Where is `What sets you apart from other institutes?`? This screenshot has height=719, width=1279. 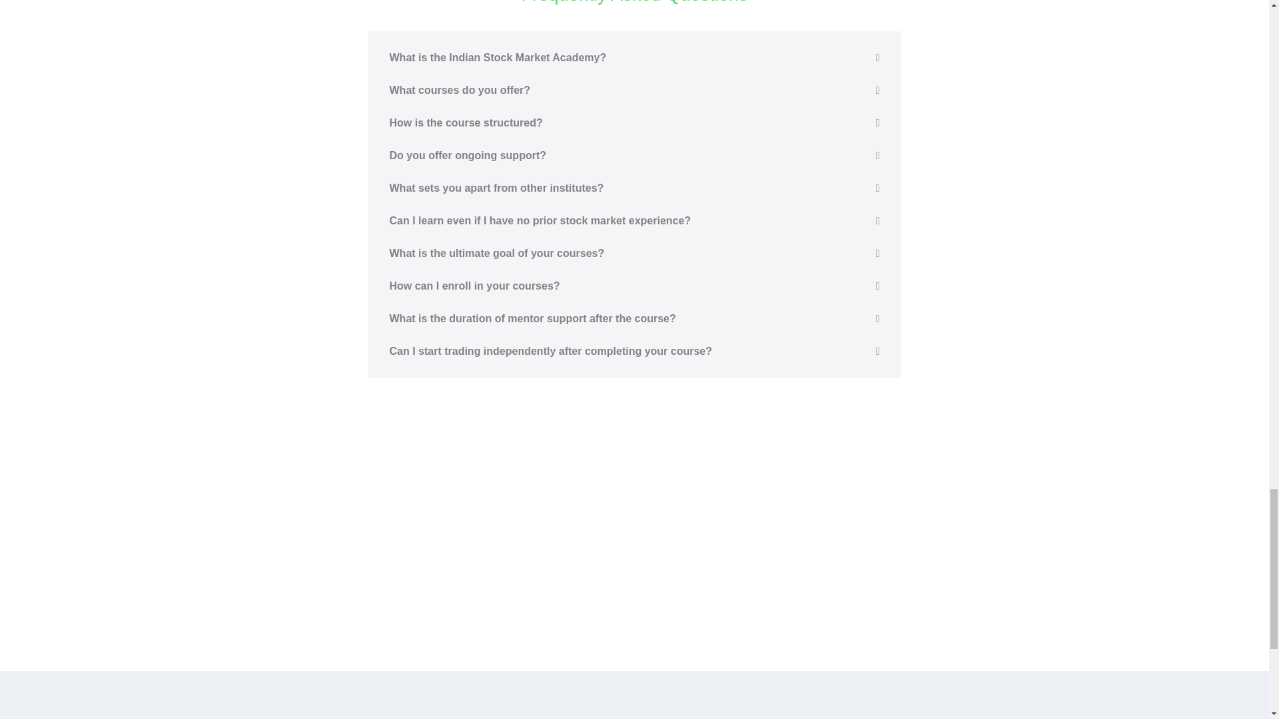 What sets you apart from other institutes? is located at coordinates (496, 188).